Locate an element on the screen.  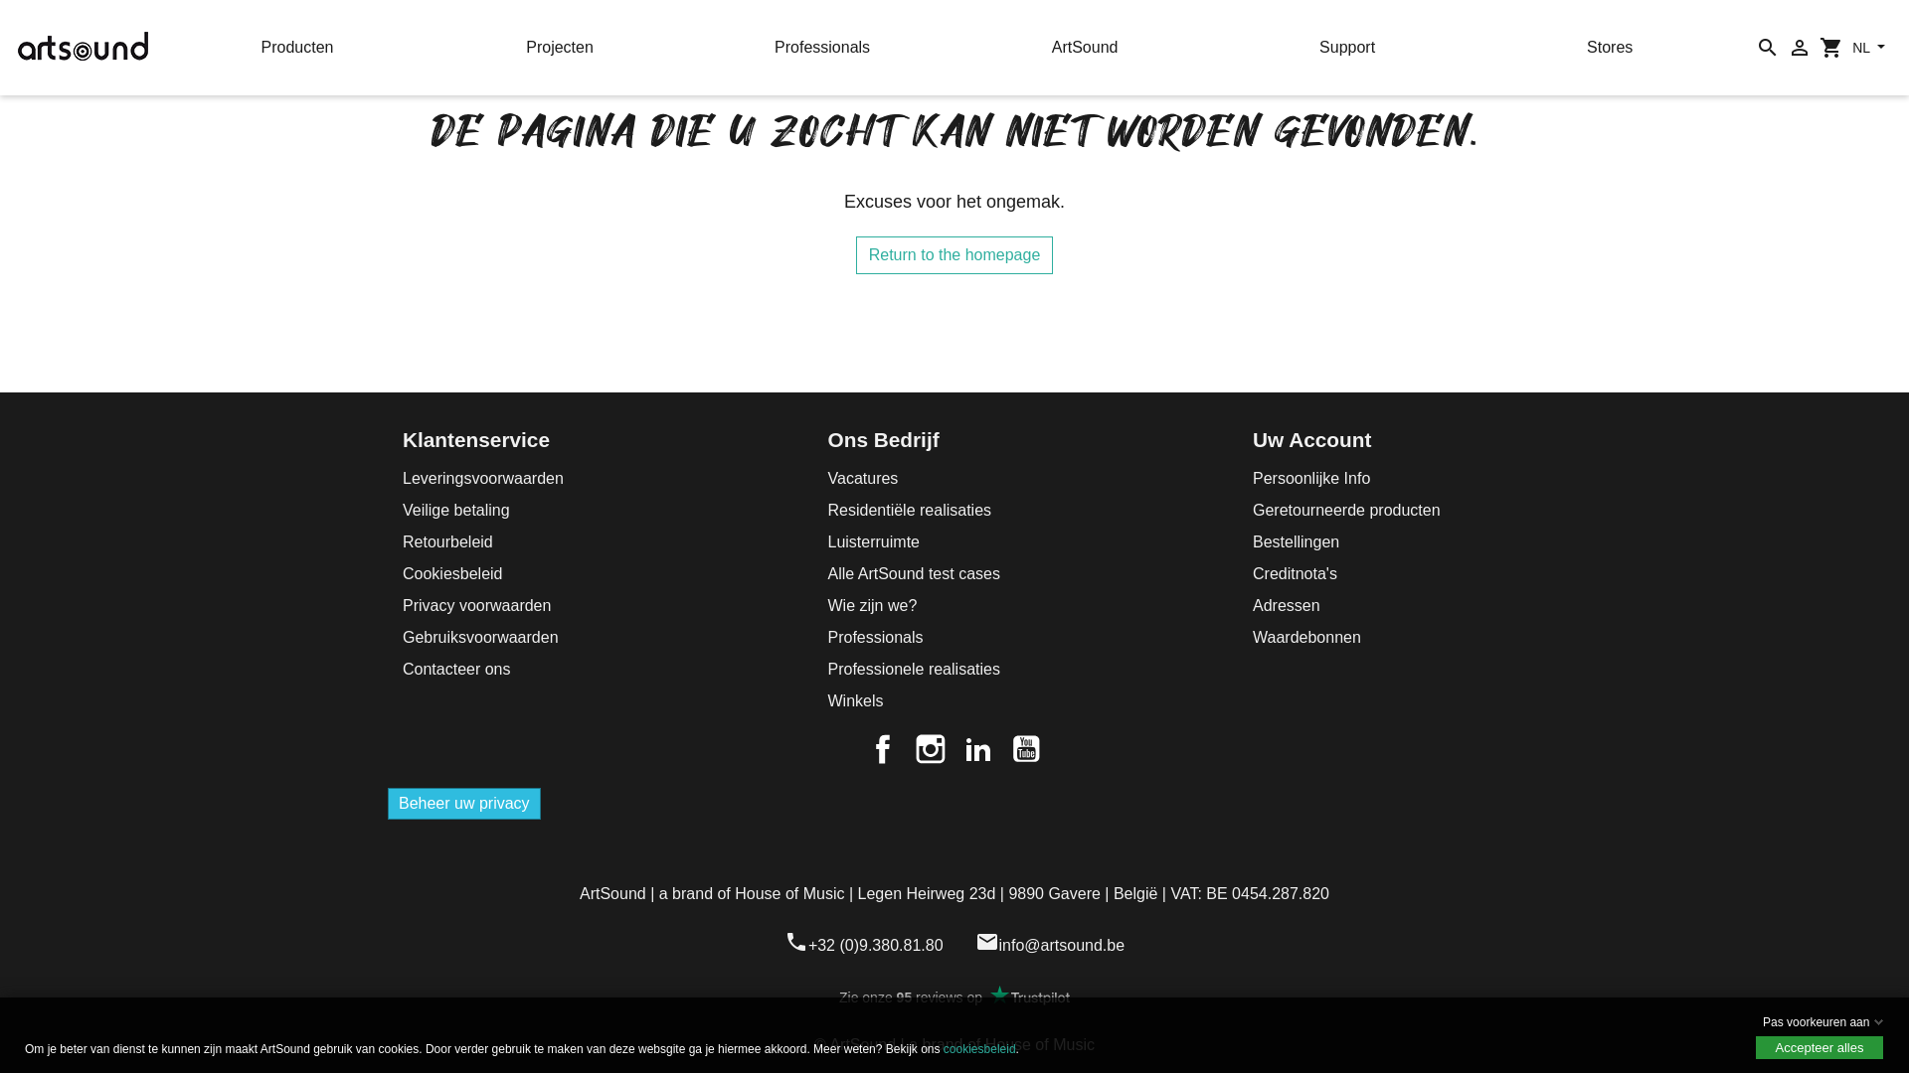
Return to the homepage is located at coordinates (954, 255).